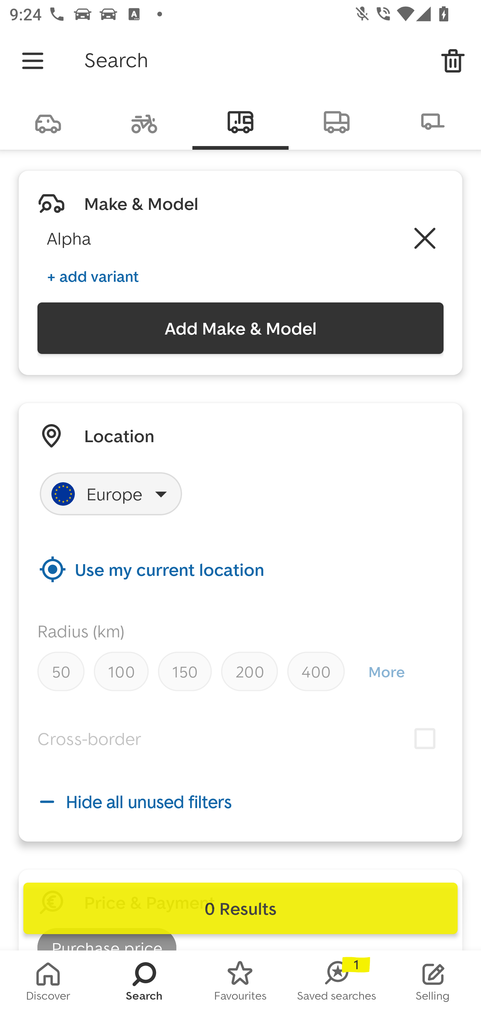 The width and height of the screenshot is (481, 1016). What do you see at coordinates (61, 671) in the screenshot?
I see `50` at bounding box center [61, 671].